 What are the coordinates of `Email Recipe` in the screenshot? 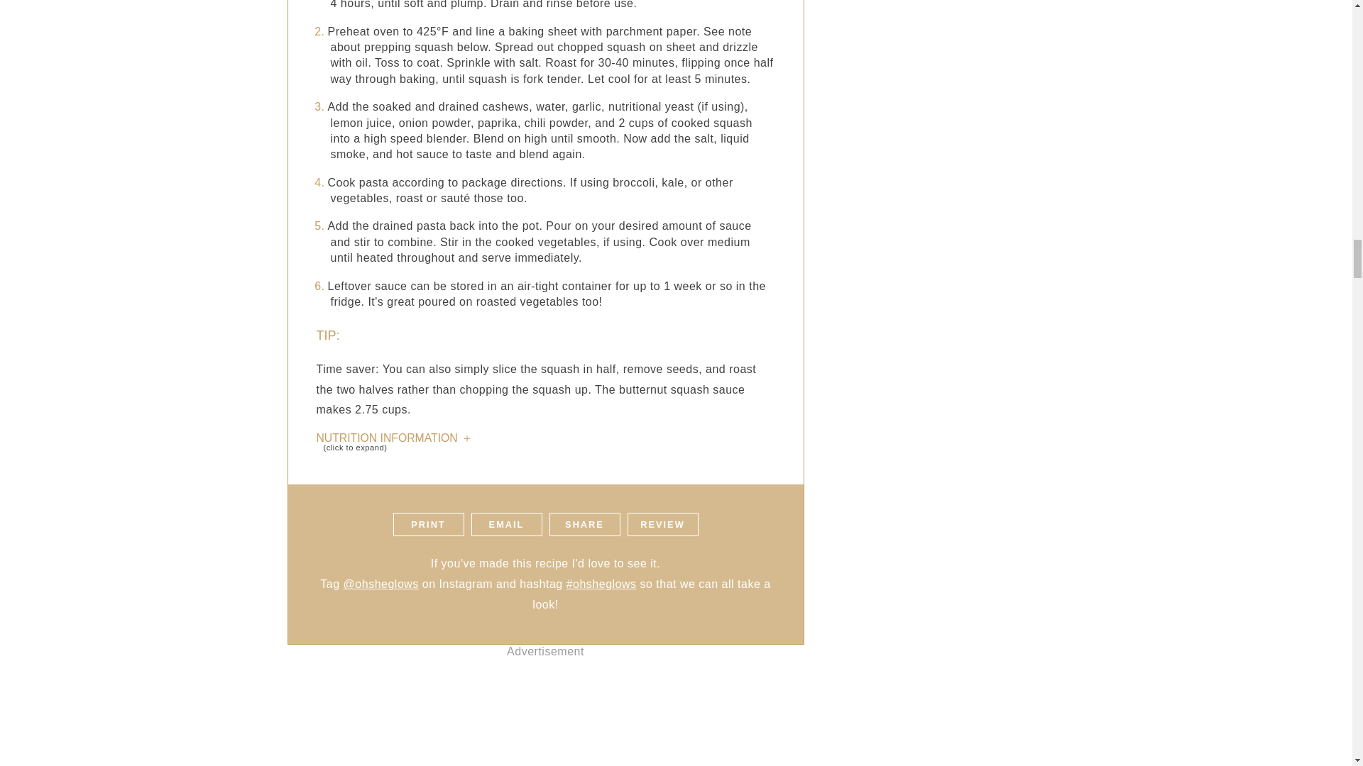 It's located at (613, 2).